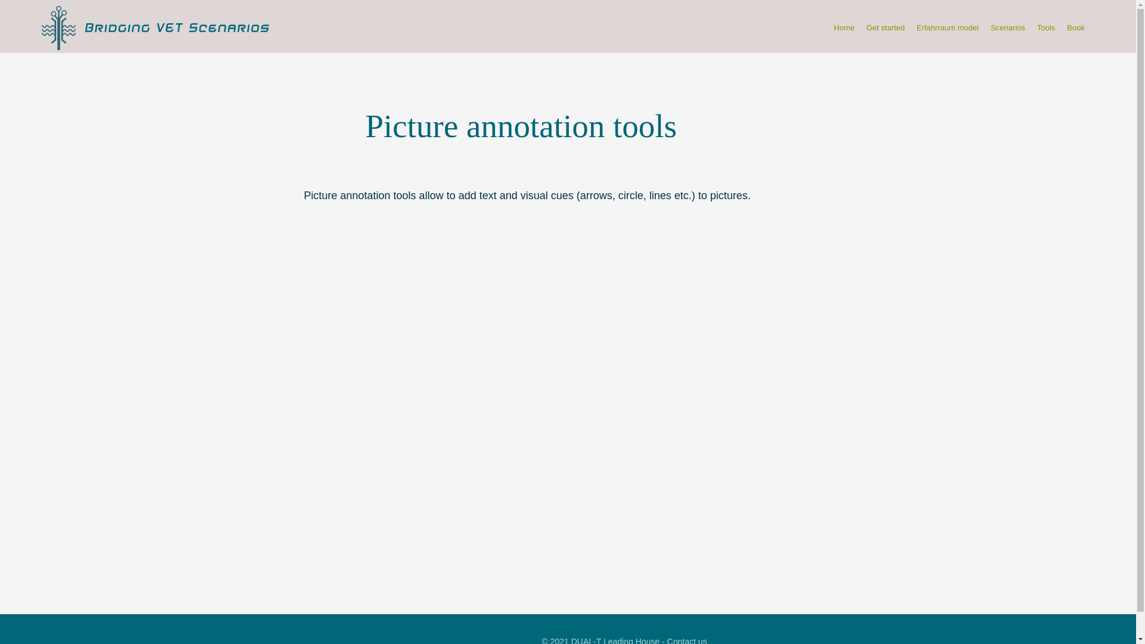  Describe the element at coordinates (1046, 27) in the screenshot. I see `Tools` at that location.